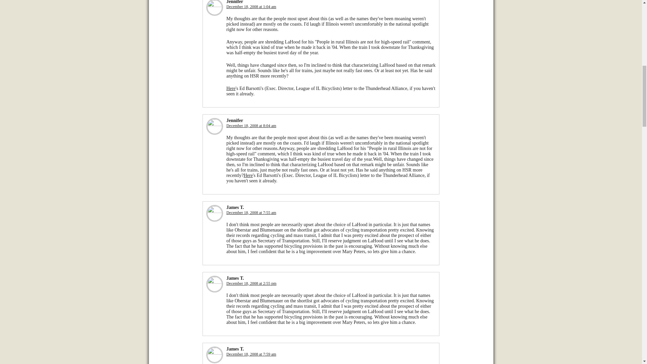 The height and width of the screenshot is (364, 647). What do you see at coordinates (251, 354) in the screenshot?
I see `December 18, 2008 at 7:59 am` at bounding box center [251, 354].